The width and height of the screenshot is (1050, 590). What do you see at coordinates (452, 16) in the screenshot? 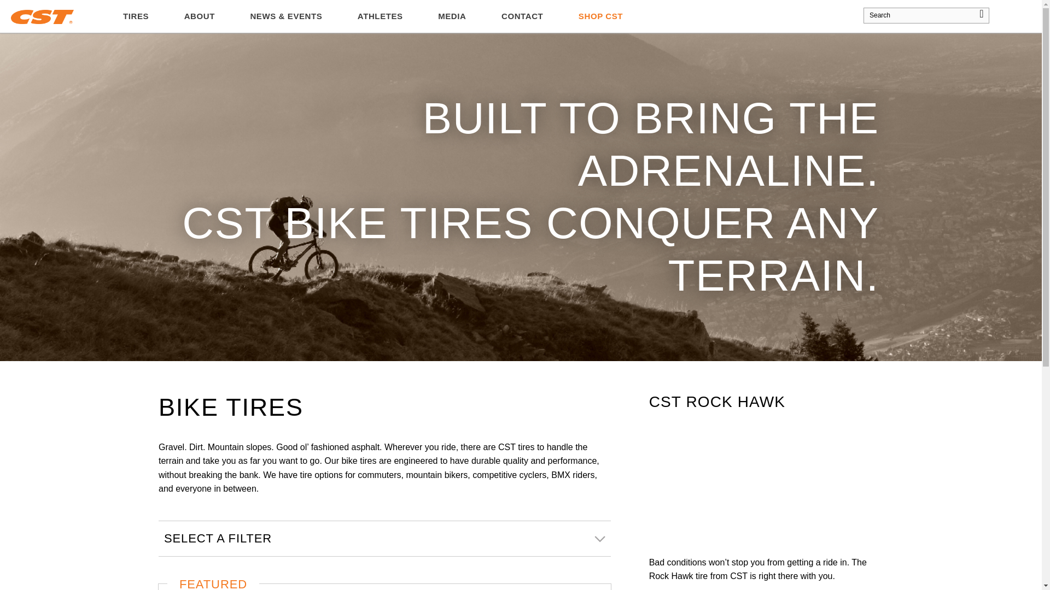
I see `MEDIA` at bounding box center [452, 16].